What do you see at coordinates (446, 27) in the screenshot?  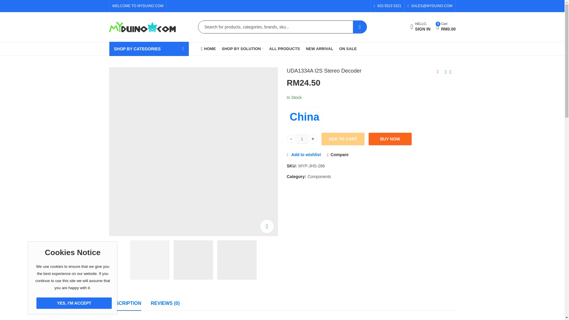 I see `Qty` at bounding box center [446, 27].